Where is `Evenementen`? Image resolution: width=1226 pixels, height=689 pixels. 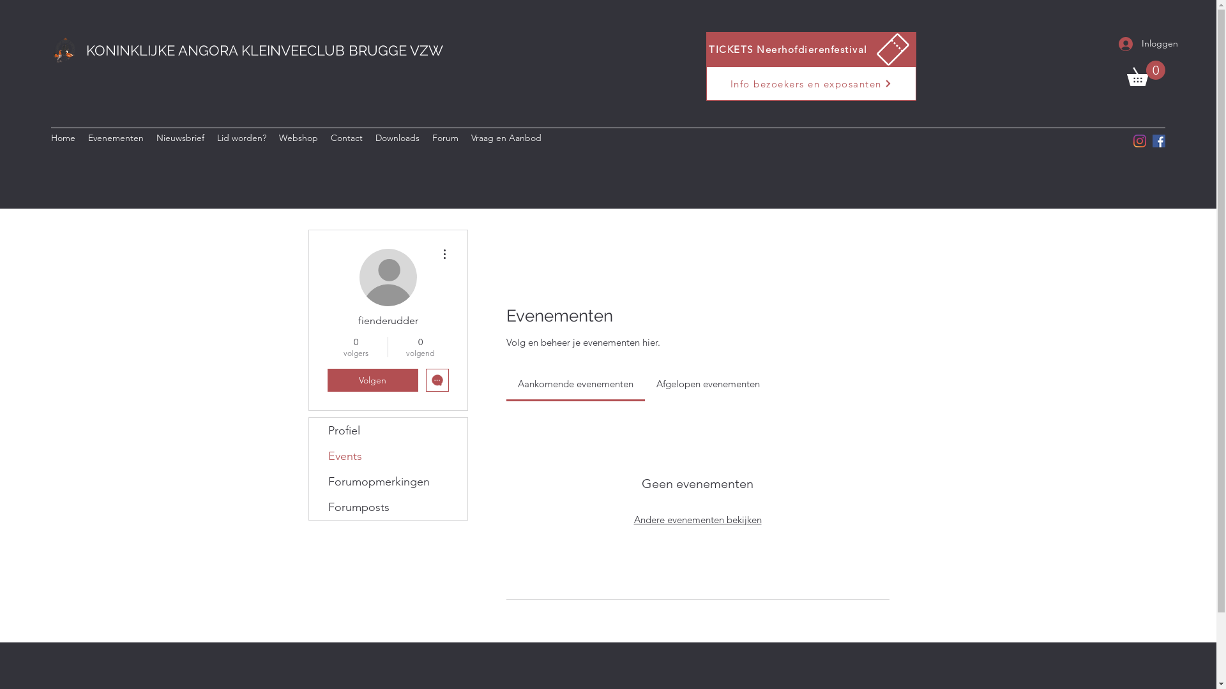
Evenementen is located at coordinates (116, 138).